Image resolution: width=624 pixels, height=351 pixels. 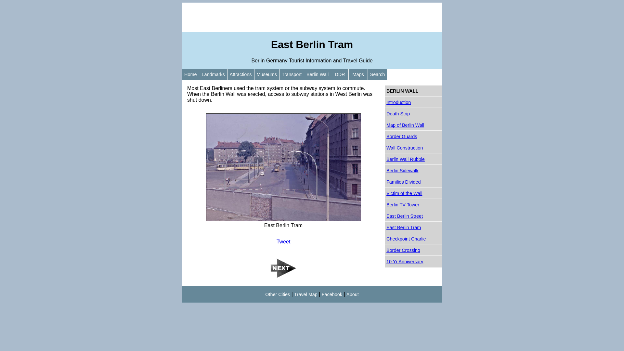 What do you see at coordinates (340, 74) in the screenshot?
I see ` DDR ` at bounding box center [340, 74].